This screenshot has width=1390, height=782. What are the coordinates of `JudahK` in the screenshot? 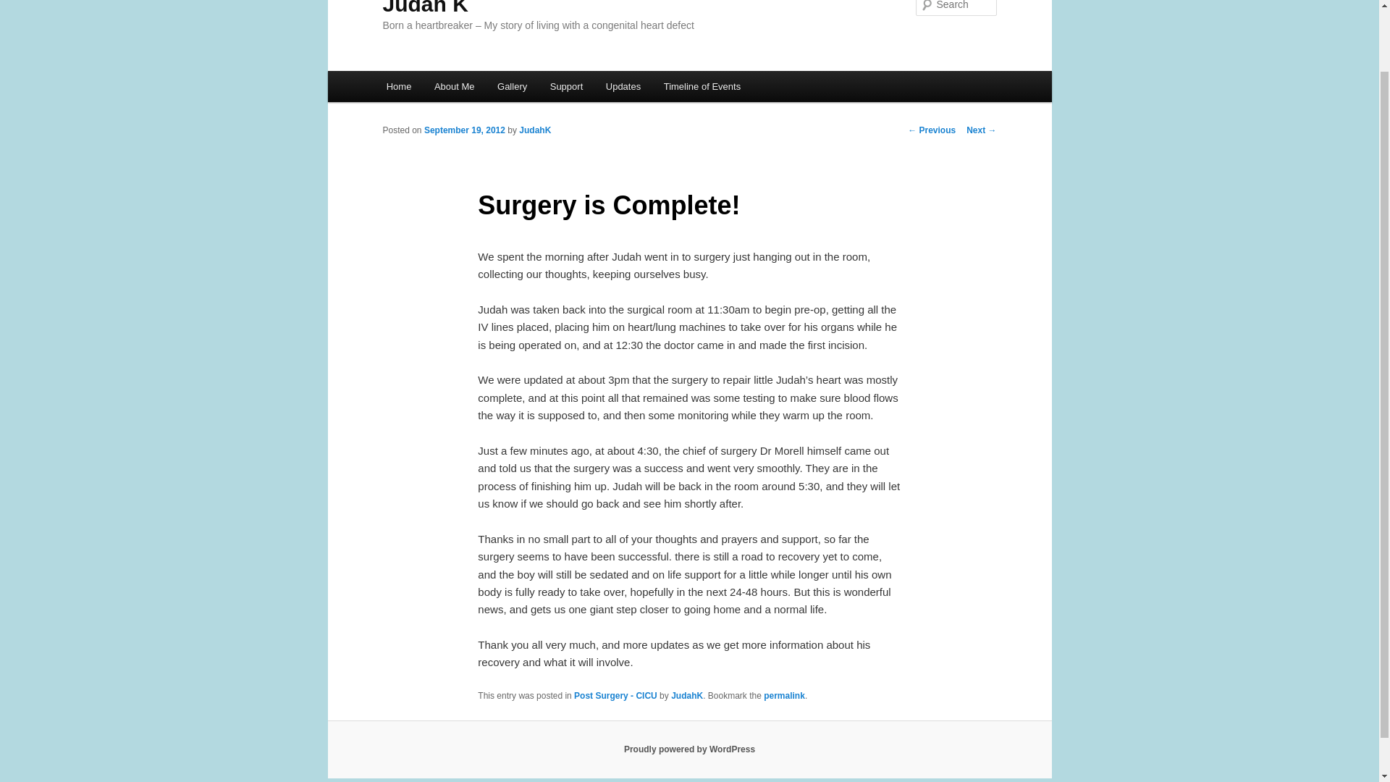 It's located at (534, 130).